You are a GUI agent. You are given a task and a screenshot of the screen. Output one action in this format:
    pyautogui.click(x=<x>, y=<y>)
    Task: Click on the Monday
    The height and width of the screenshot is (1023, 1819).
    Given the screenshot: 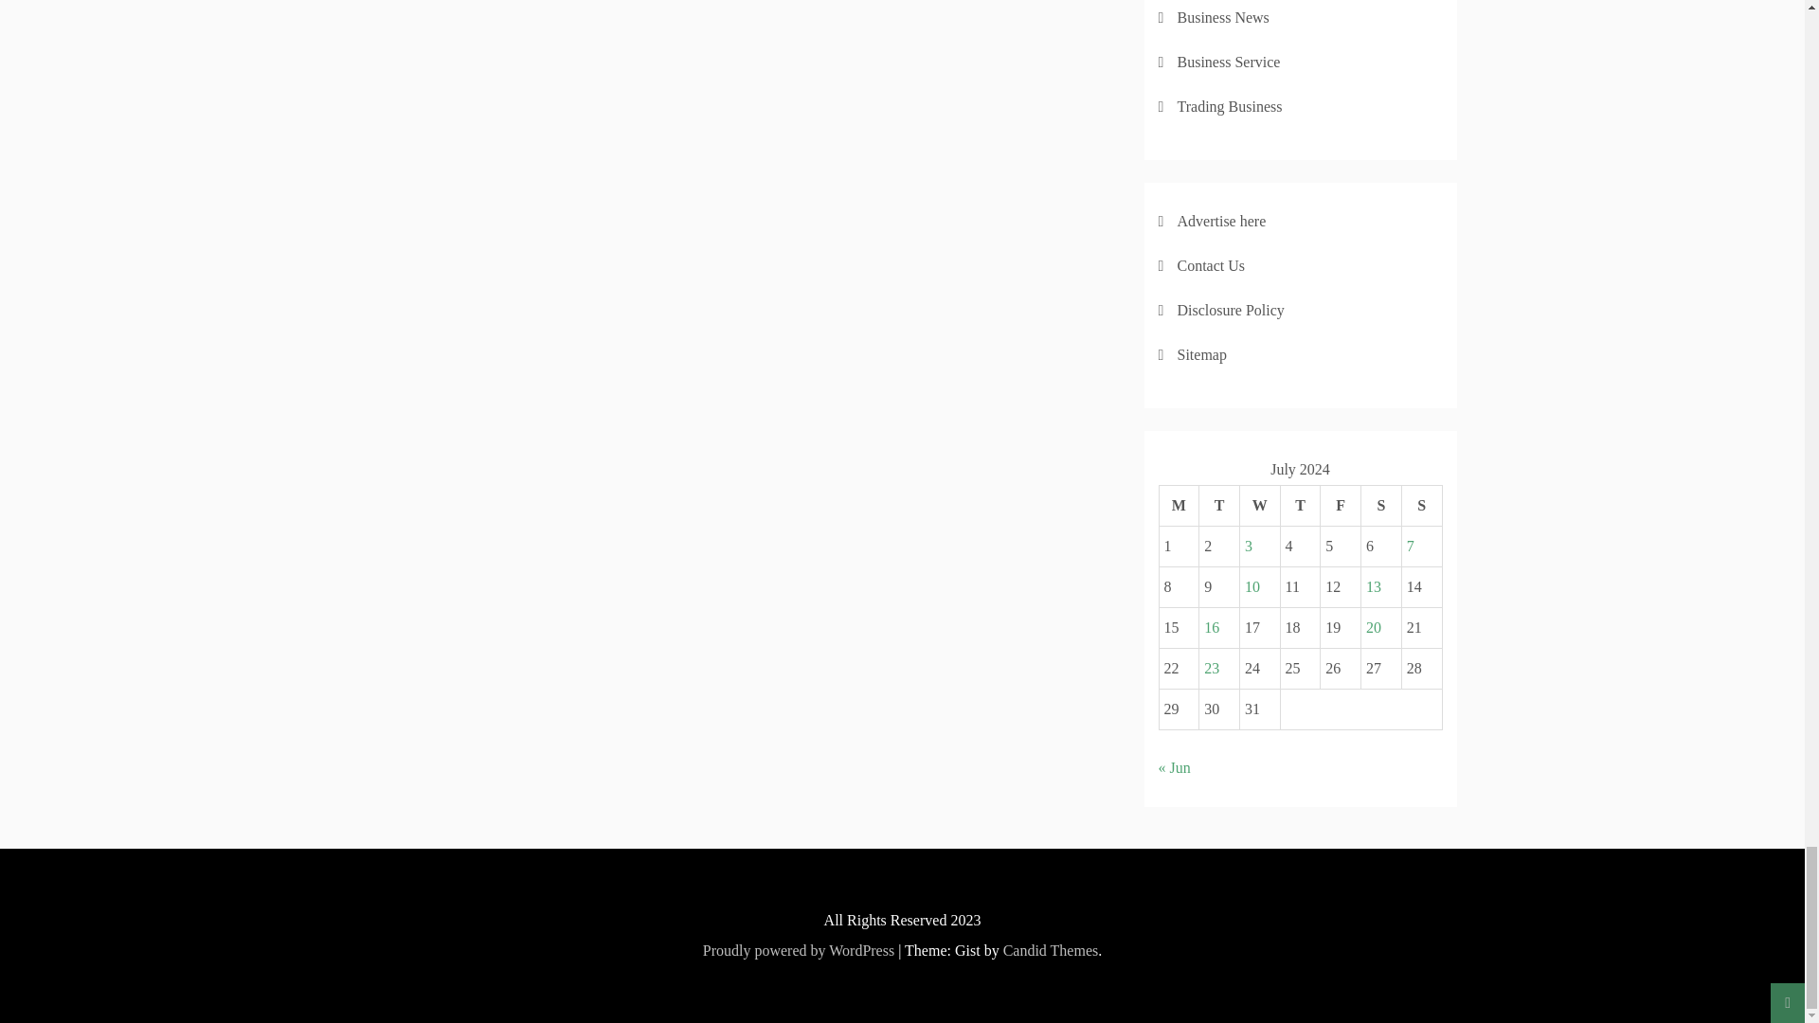 What is the action you would take?
    pyautogui.click(x=1179, y=506)
    